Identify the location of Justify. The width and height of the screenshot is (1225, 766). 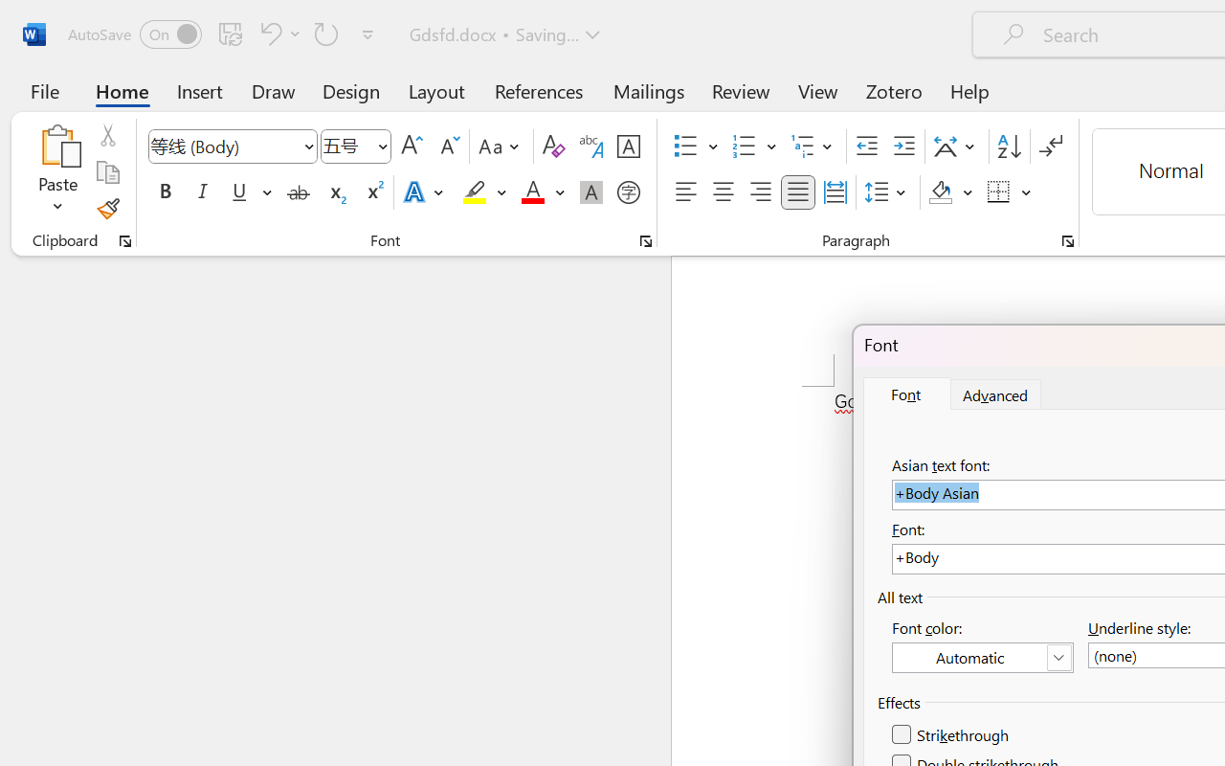
(798, 192).